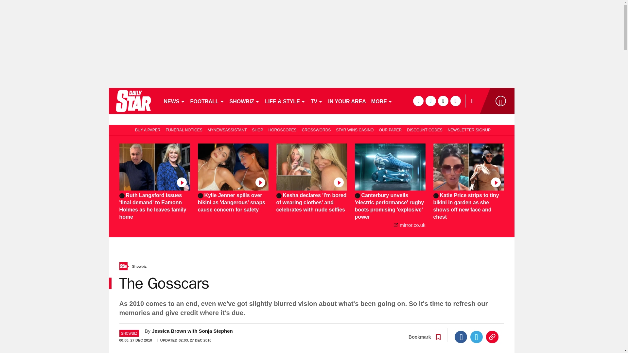  What do you see at coordinates (133, 101) in the screenshot?
I see `dailystar` at bounding box center [133, 101].